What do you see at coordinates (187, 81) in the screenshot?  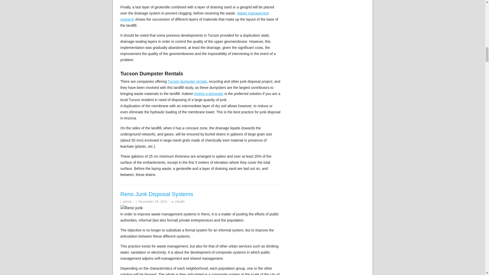 I see `Tucson dumpster rentals` at bounding box center [187, 81].